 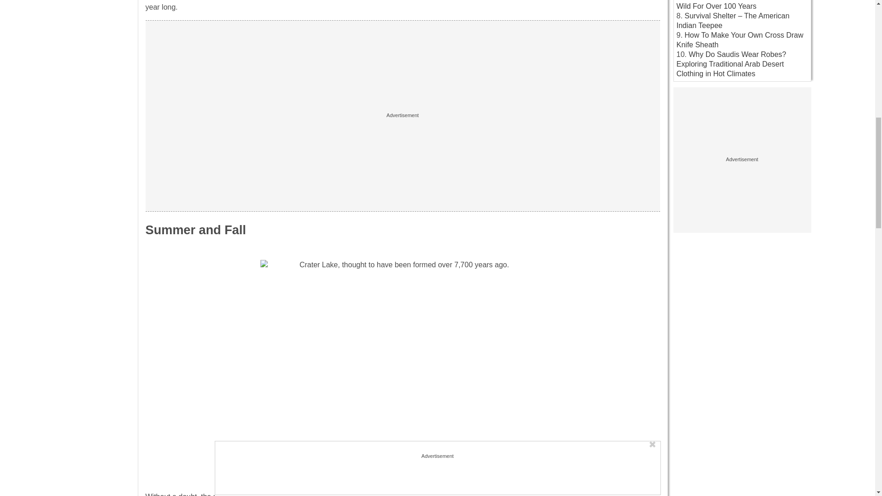 I want to click on The First Wolverines Seen In The Wild For Over 100 Years, so click(x=735, y=5).